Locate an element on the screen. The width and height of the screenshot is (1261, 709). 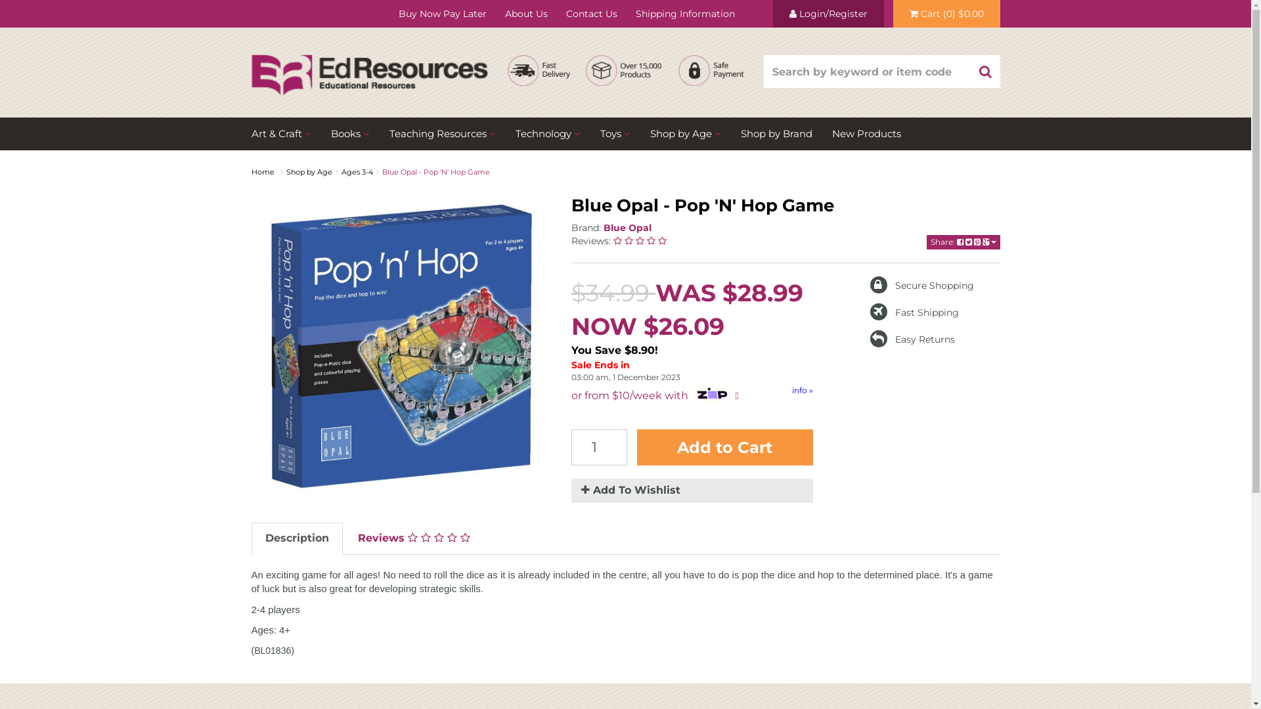
Description is located at coordinates (297, 538).